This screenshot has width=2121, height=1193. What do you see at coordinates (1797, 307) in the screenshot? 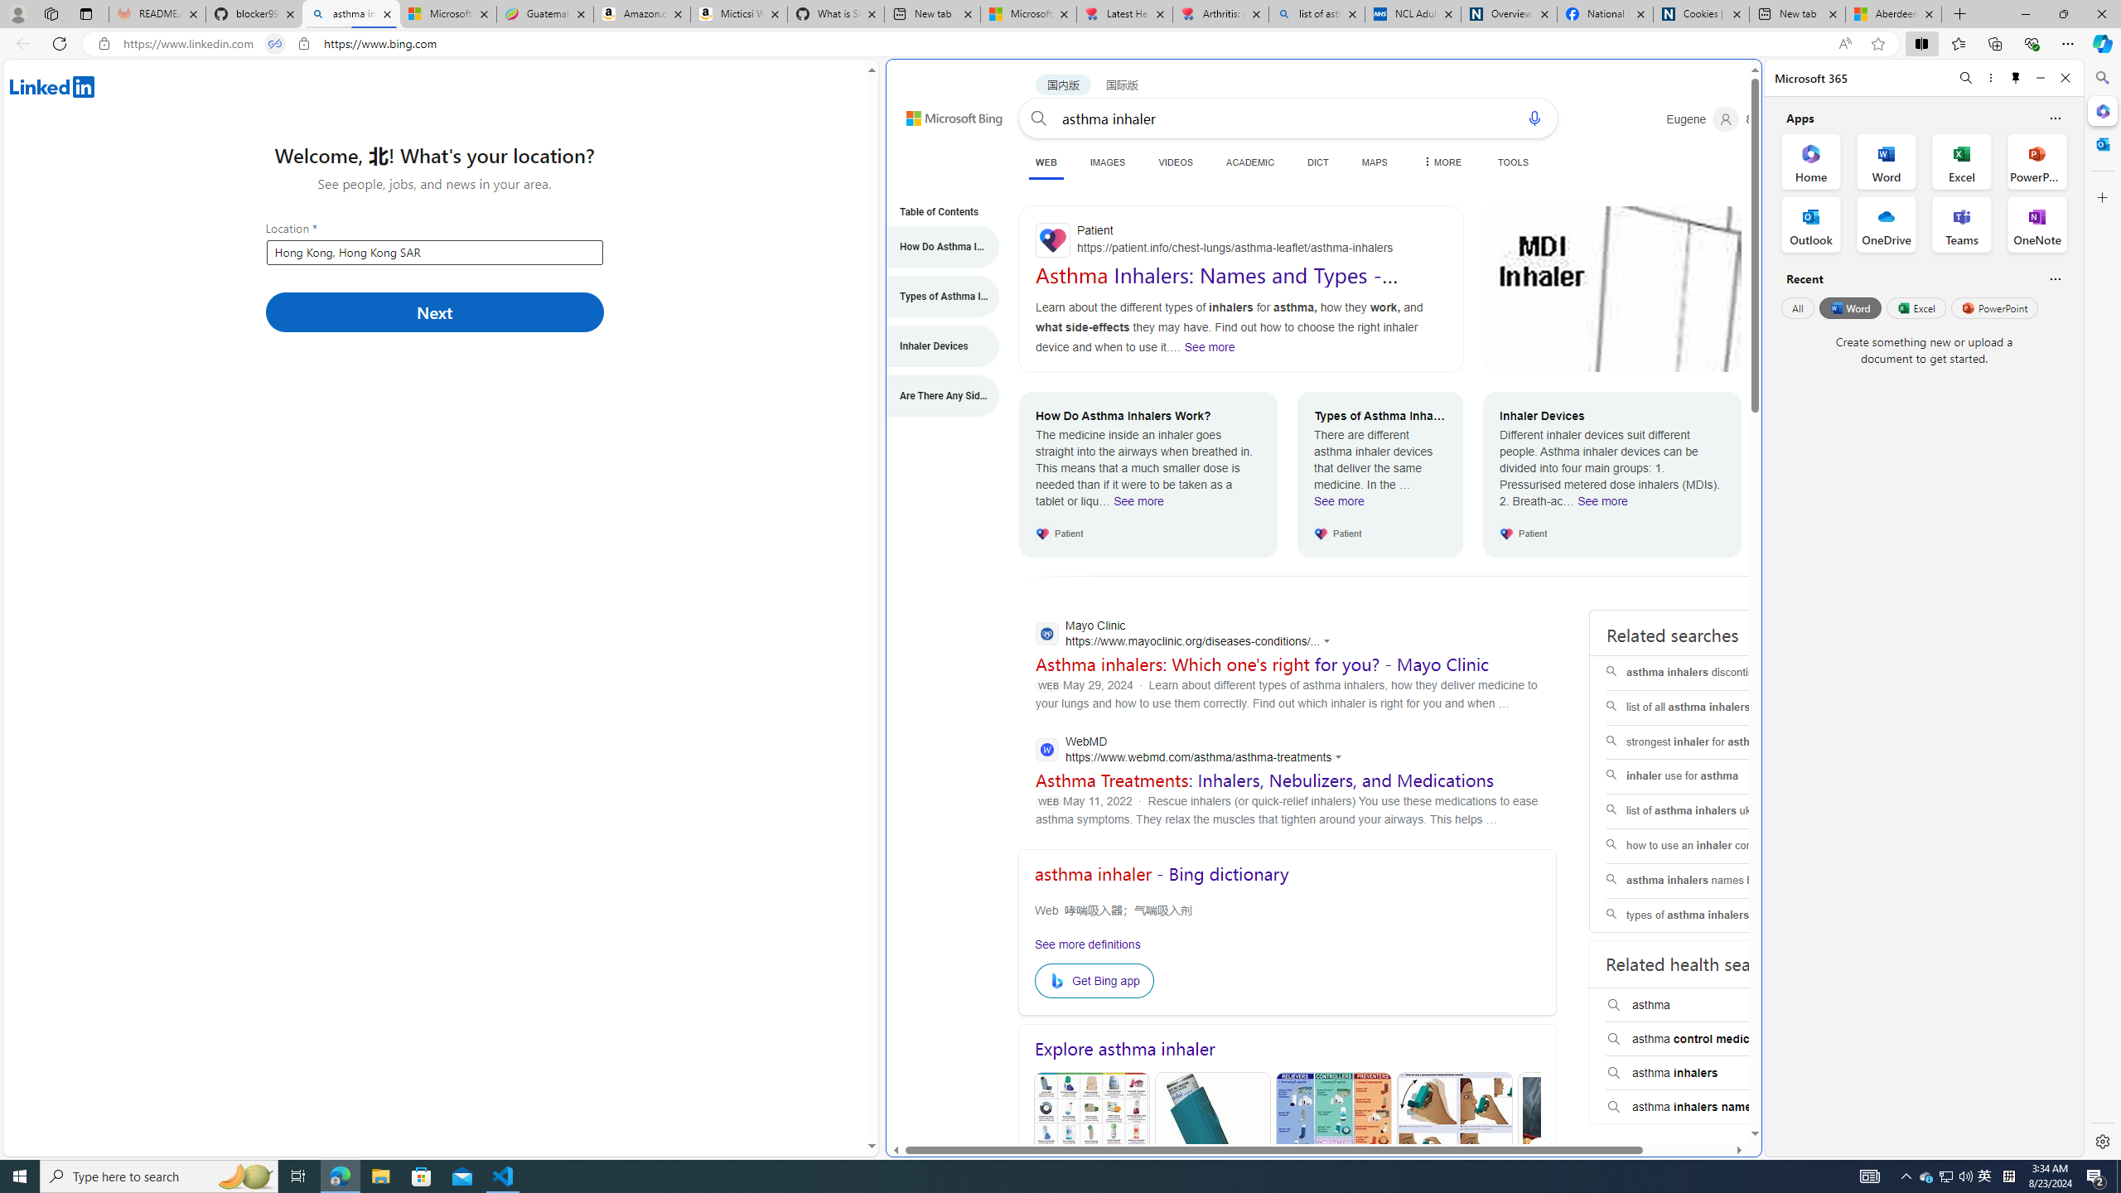
I see `All` at bounding box center [1797, 307].